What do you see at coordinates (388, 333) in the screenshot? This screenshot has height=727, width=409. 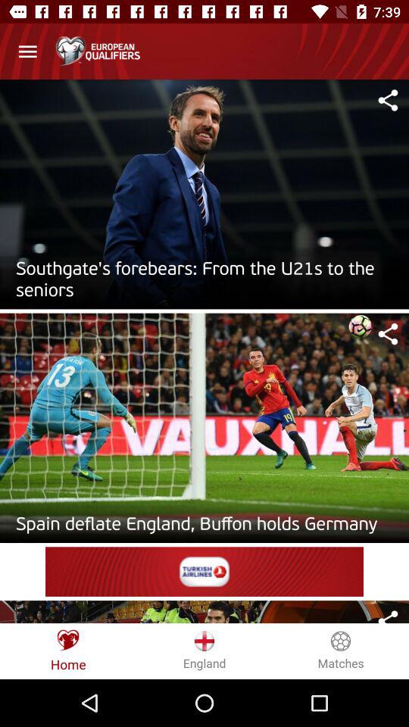 I see `click on the share icon of spain deflate england  buffon holds germany` at bounding box center [388, 333].